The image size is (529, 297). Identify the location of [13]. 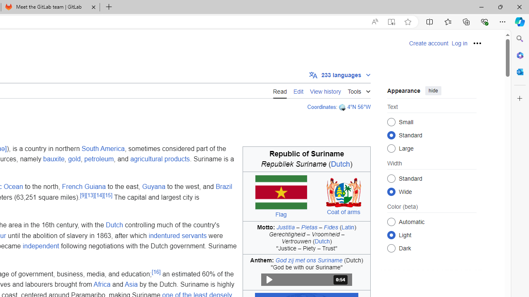
(90, 195).